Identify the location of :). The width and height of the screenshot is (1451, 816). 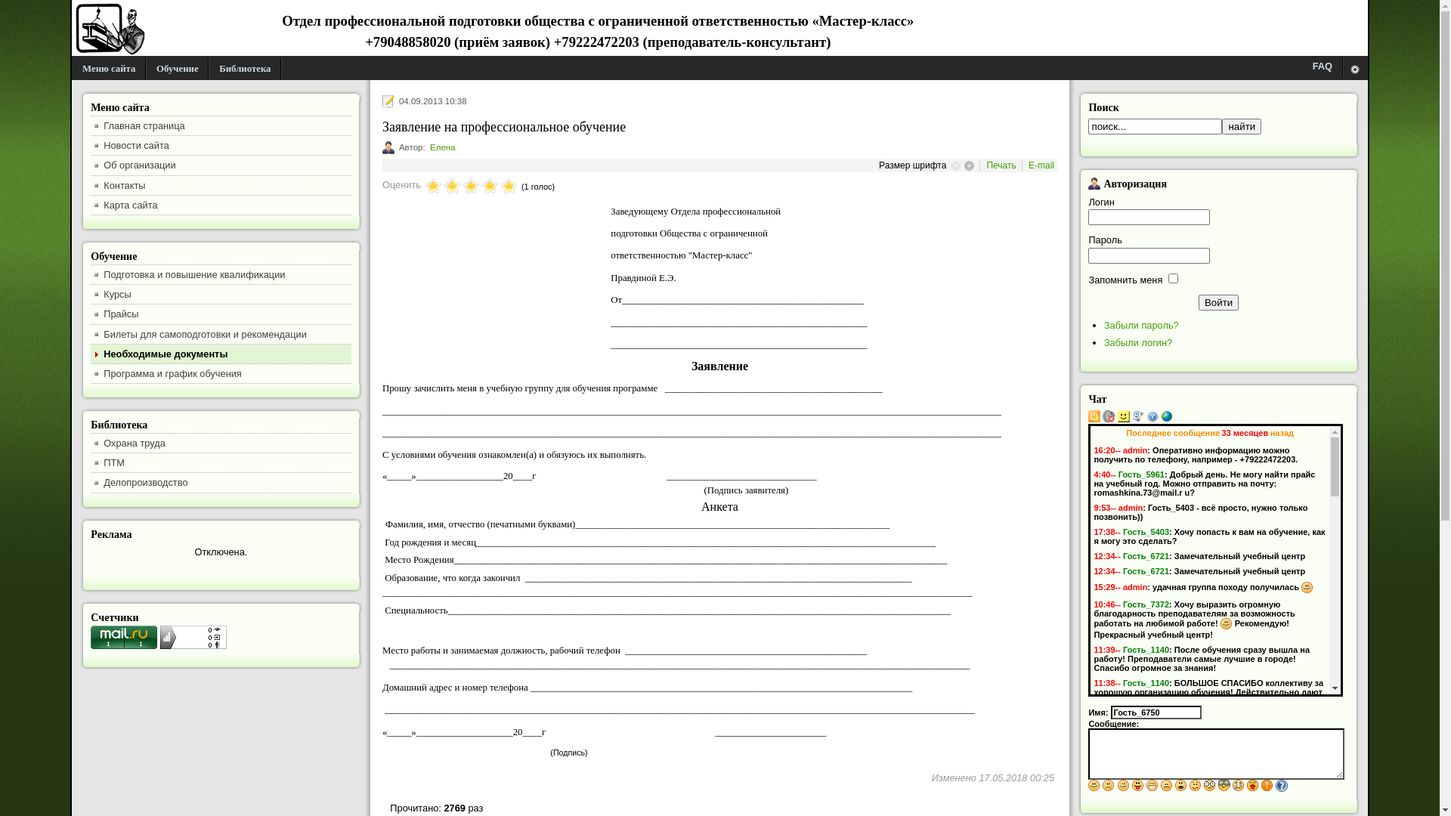
(1307, 588).